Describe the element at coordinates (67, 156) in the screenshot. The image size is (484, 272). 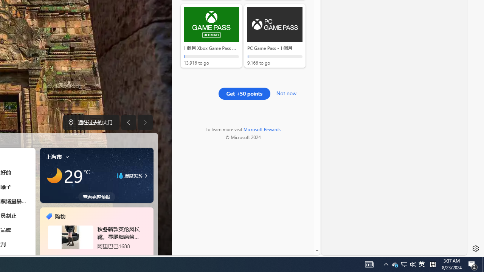
I see `Class: icon-img` at that location.